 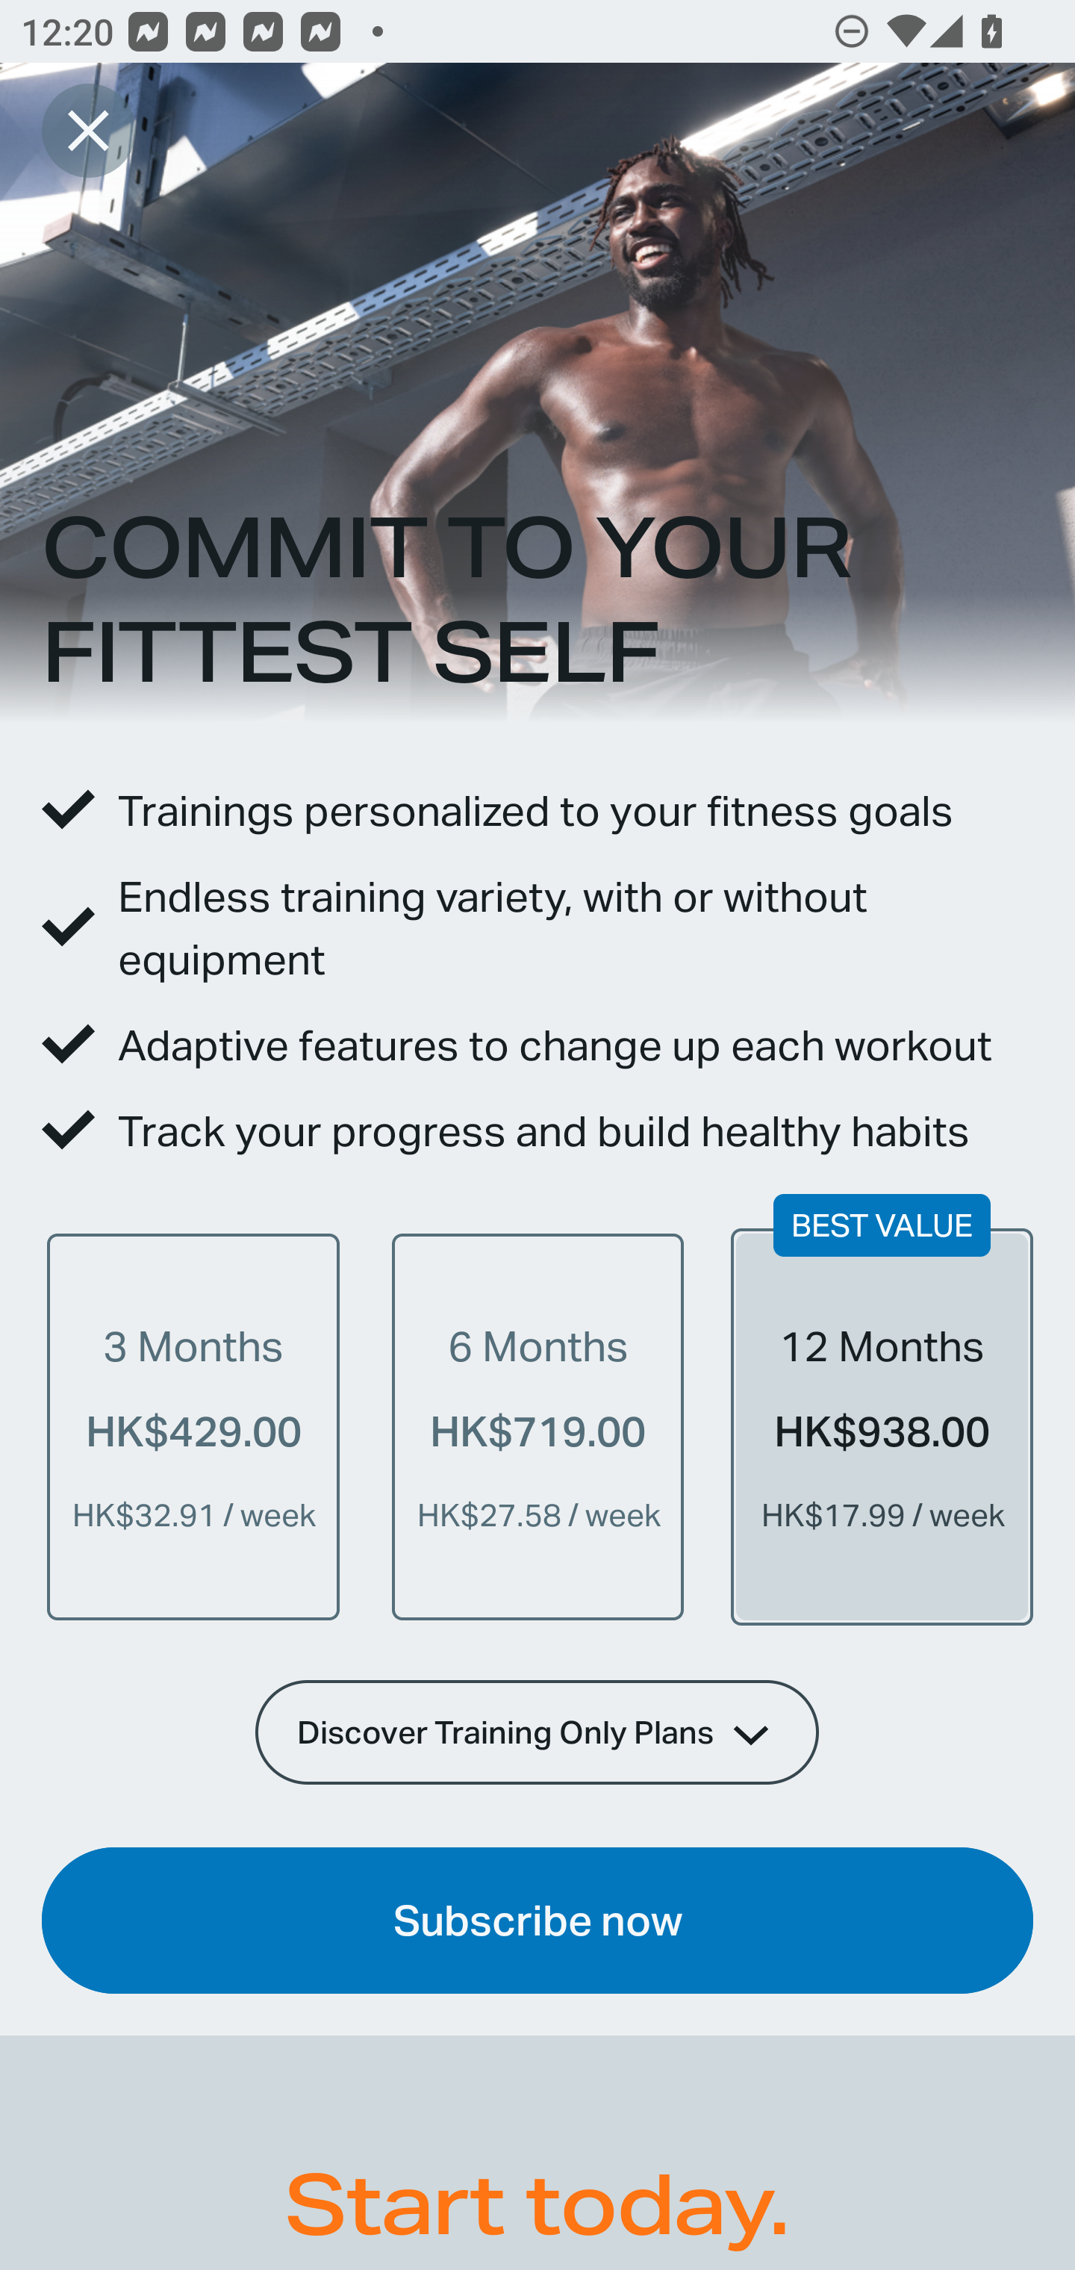 I want to click on Close, so click(x=88, y=130).